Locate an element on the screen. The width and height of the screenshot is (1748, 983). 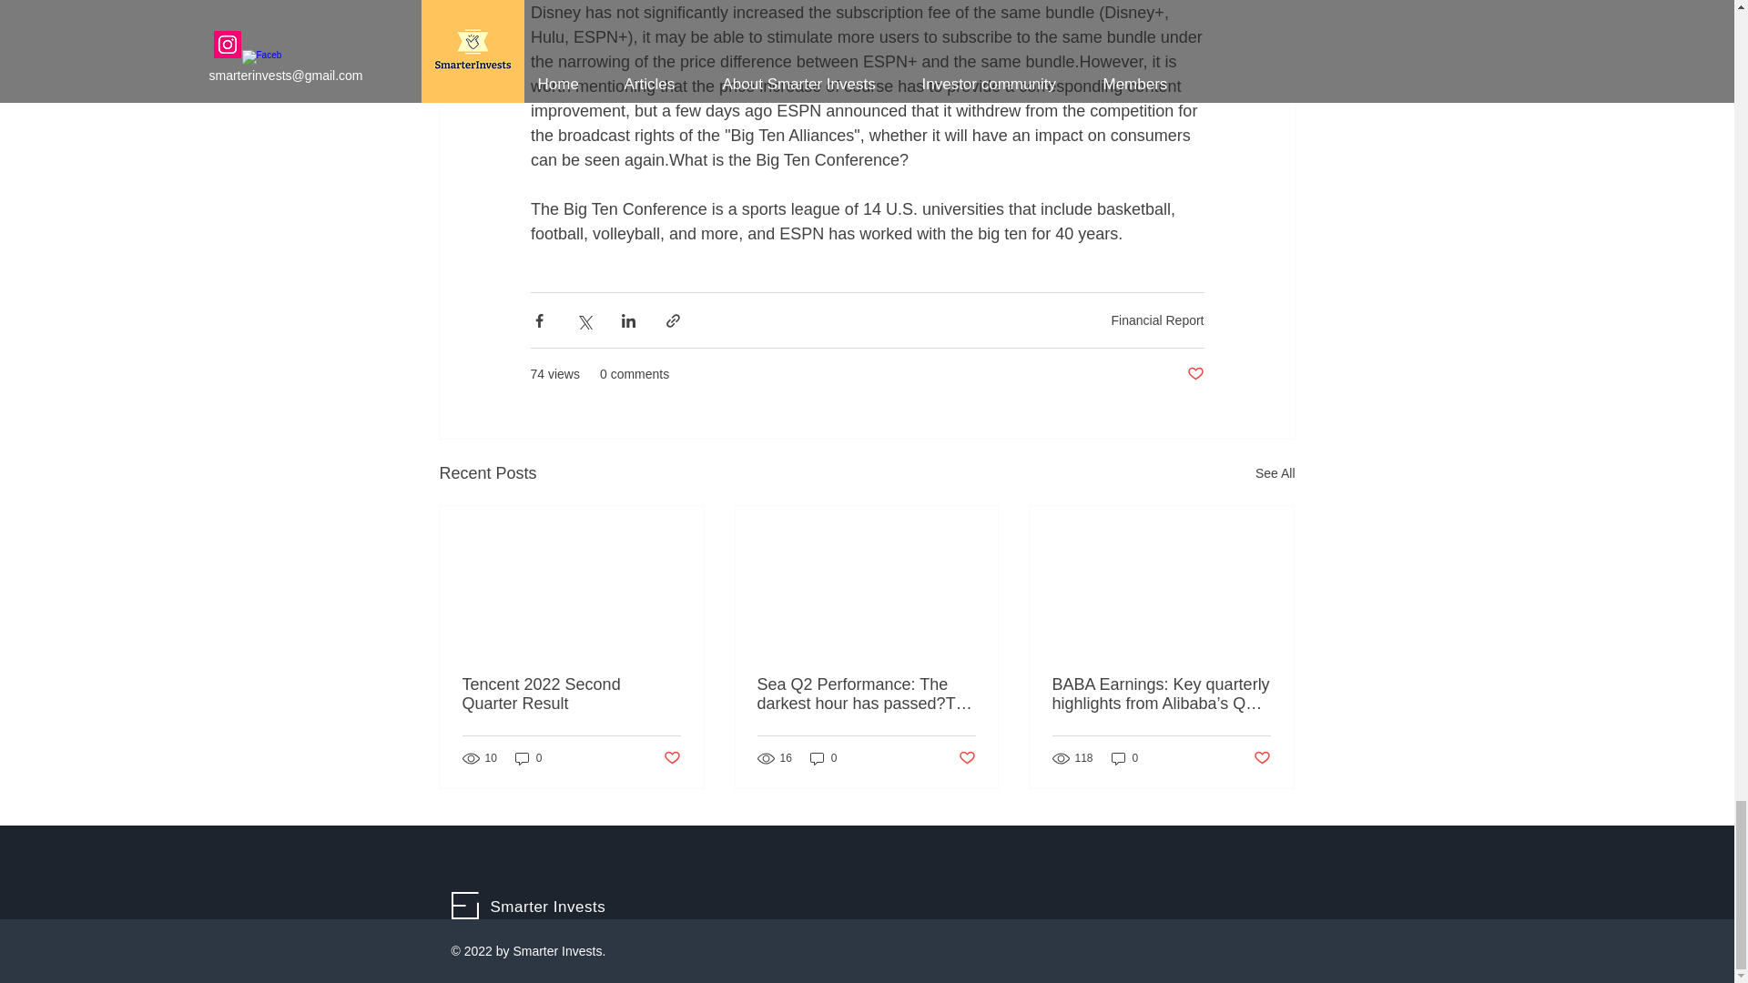
Post not marked as liked is located at coordinates (967, 757).